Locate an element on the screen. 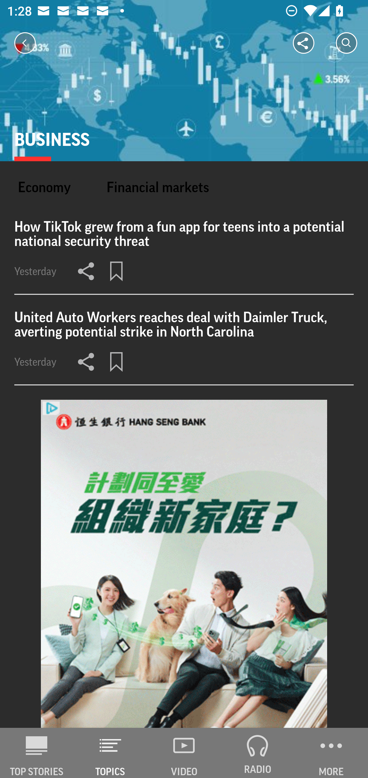 The height and width of the screenshot is (778, 368). MORE is located at coordinates (331, 753).